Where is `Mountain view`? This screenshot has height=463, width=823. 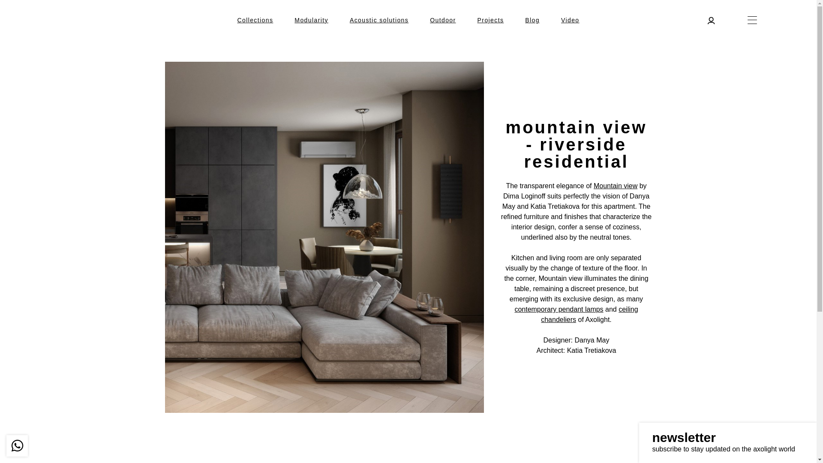
Mountain view is located at coordinates (615, 186).